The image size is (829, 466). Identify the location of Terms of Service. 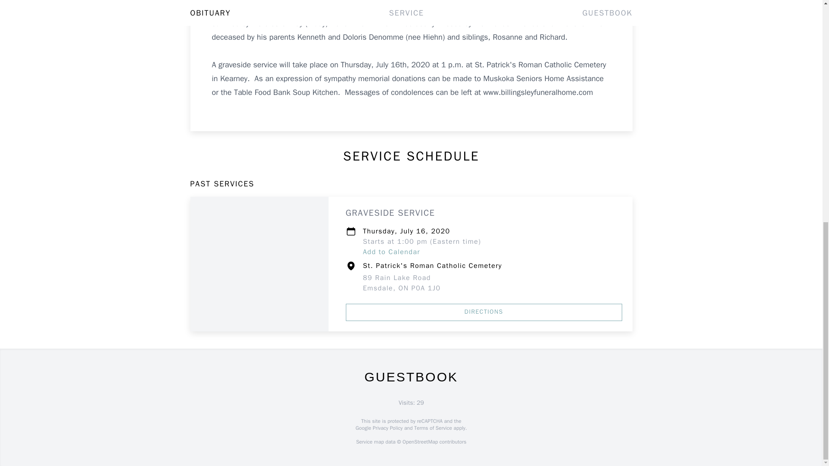
(402, 283).